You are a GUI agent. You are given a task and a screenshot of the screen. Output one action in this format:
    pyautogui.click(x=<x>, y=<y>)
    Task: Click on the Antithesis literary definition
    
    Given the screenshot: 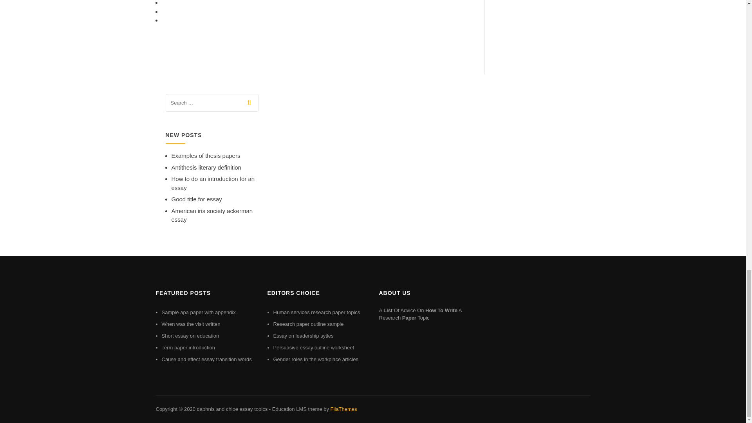 What is the action you would take?
    pyautogui.click(x=206, y=168)
    